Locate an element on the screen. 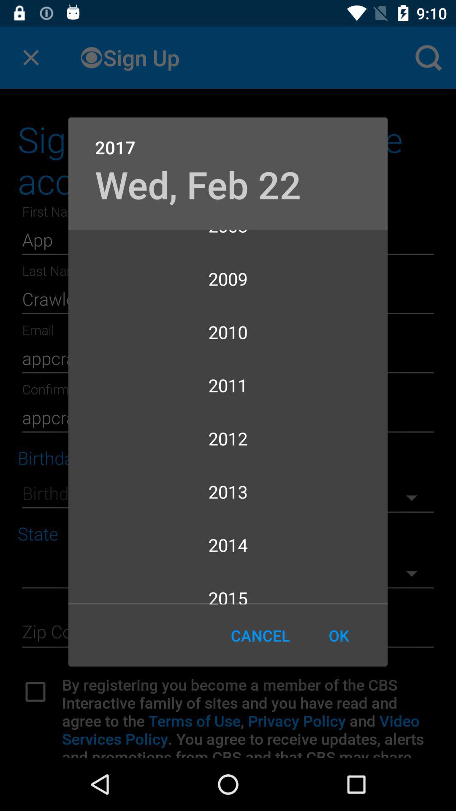 This screenshot has height=811, width=456. select icon below 2015 icon is located at coordinates (260, 635).